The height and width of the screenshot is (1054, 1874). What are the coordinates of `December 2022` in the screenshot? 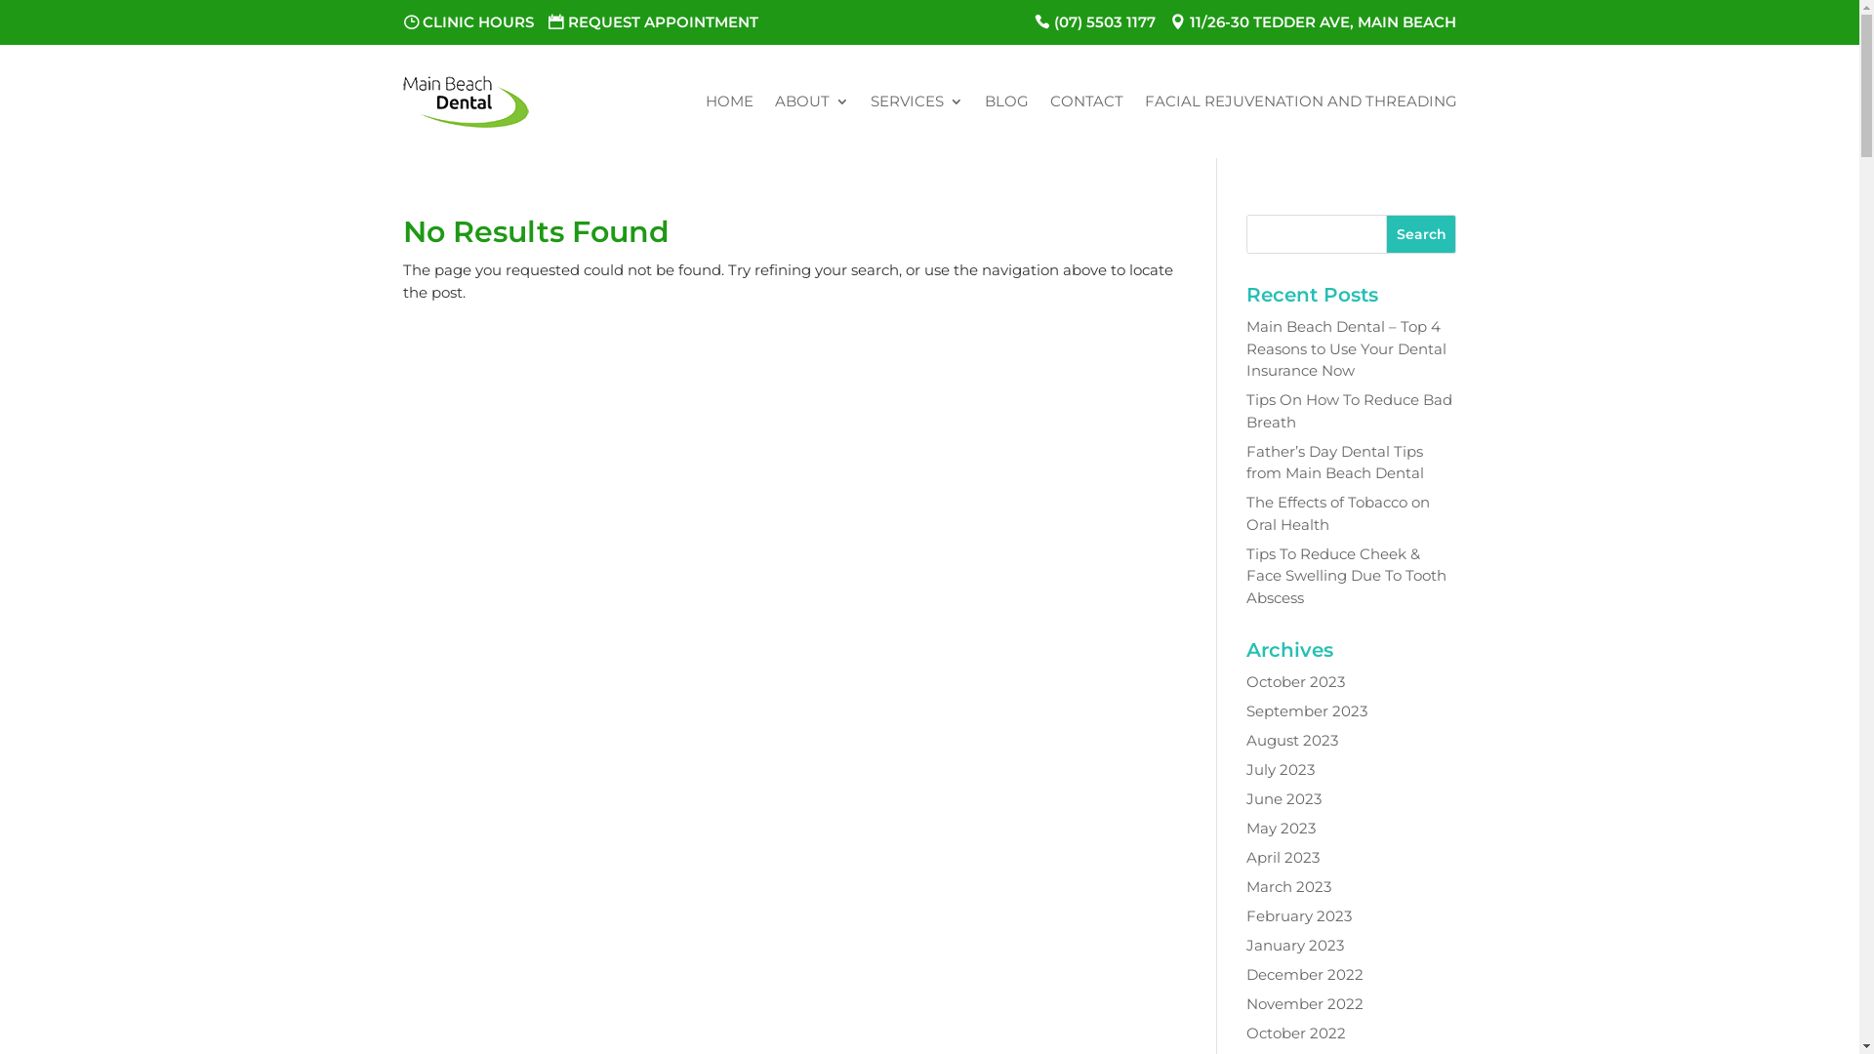 It's located at (1305, 974).